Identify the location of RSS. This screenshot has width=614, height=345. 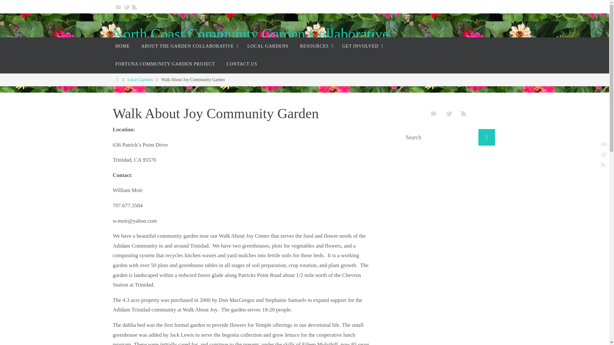
(134, 6).